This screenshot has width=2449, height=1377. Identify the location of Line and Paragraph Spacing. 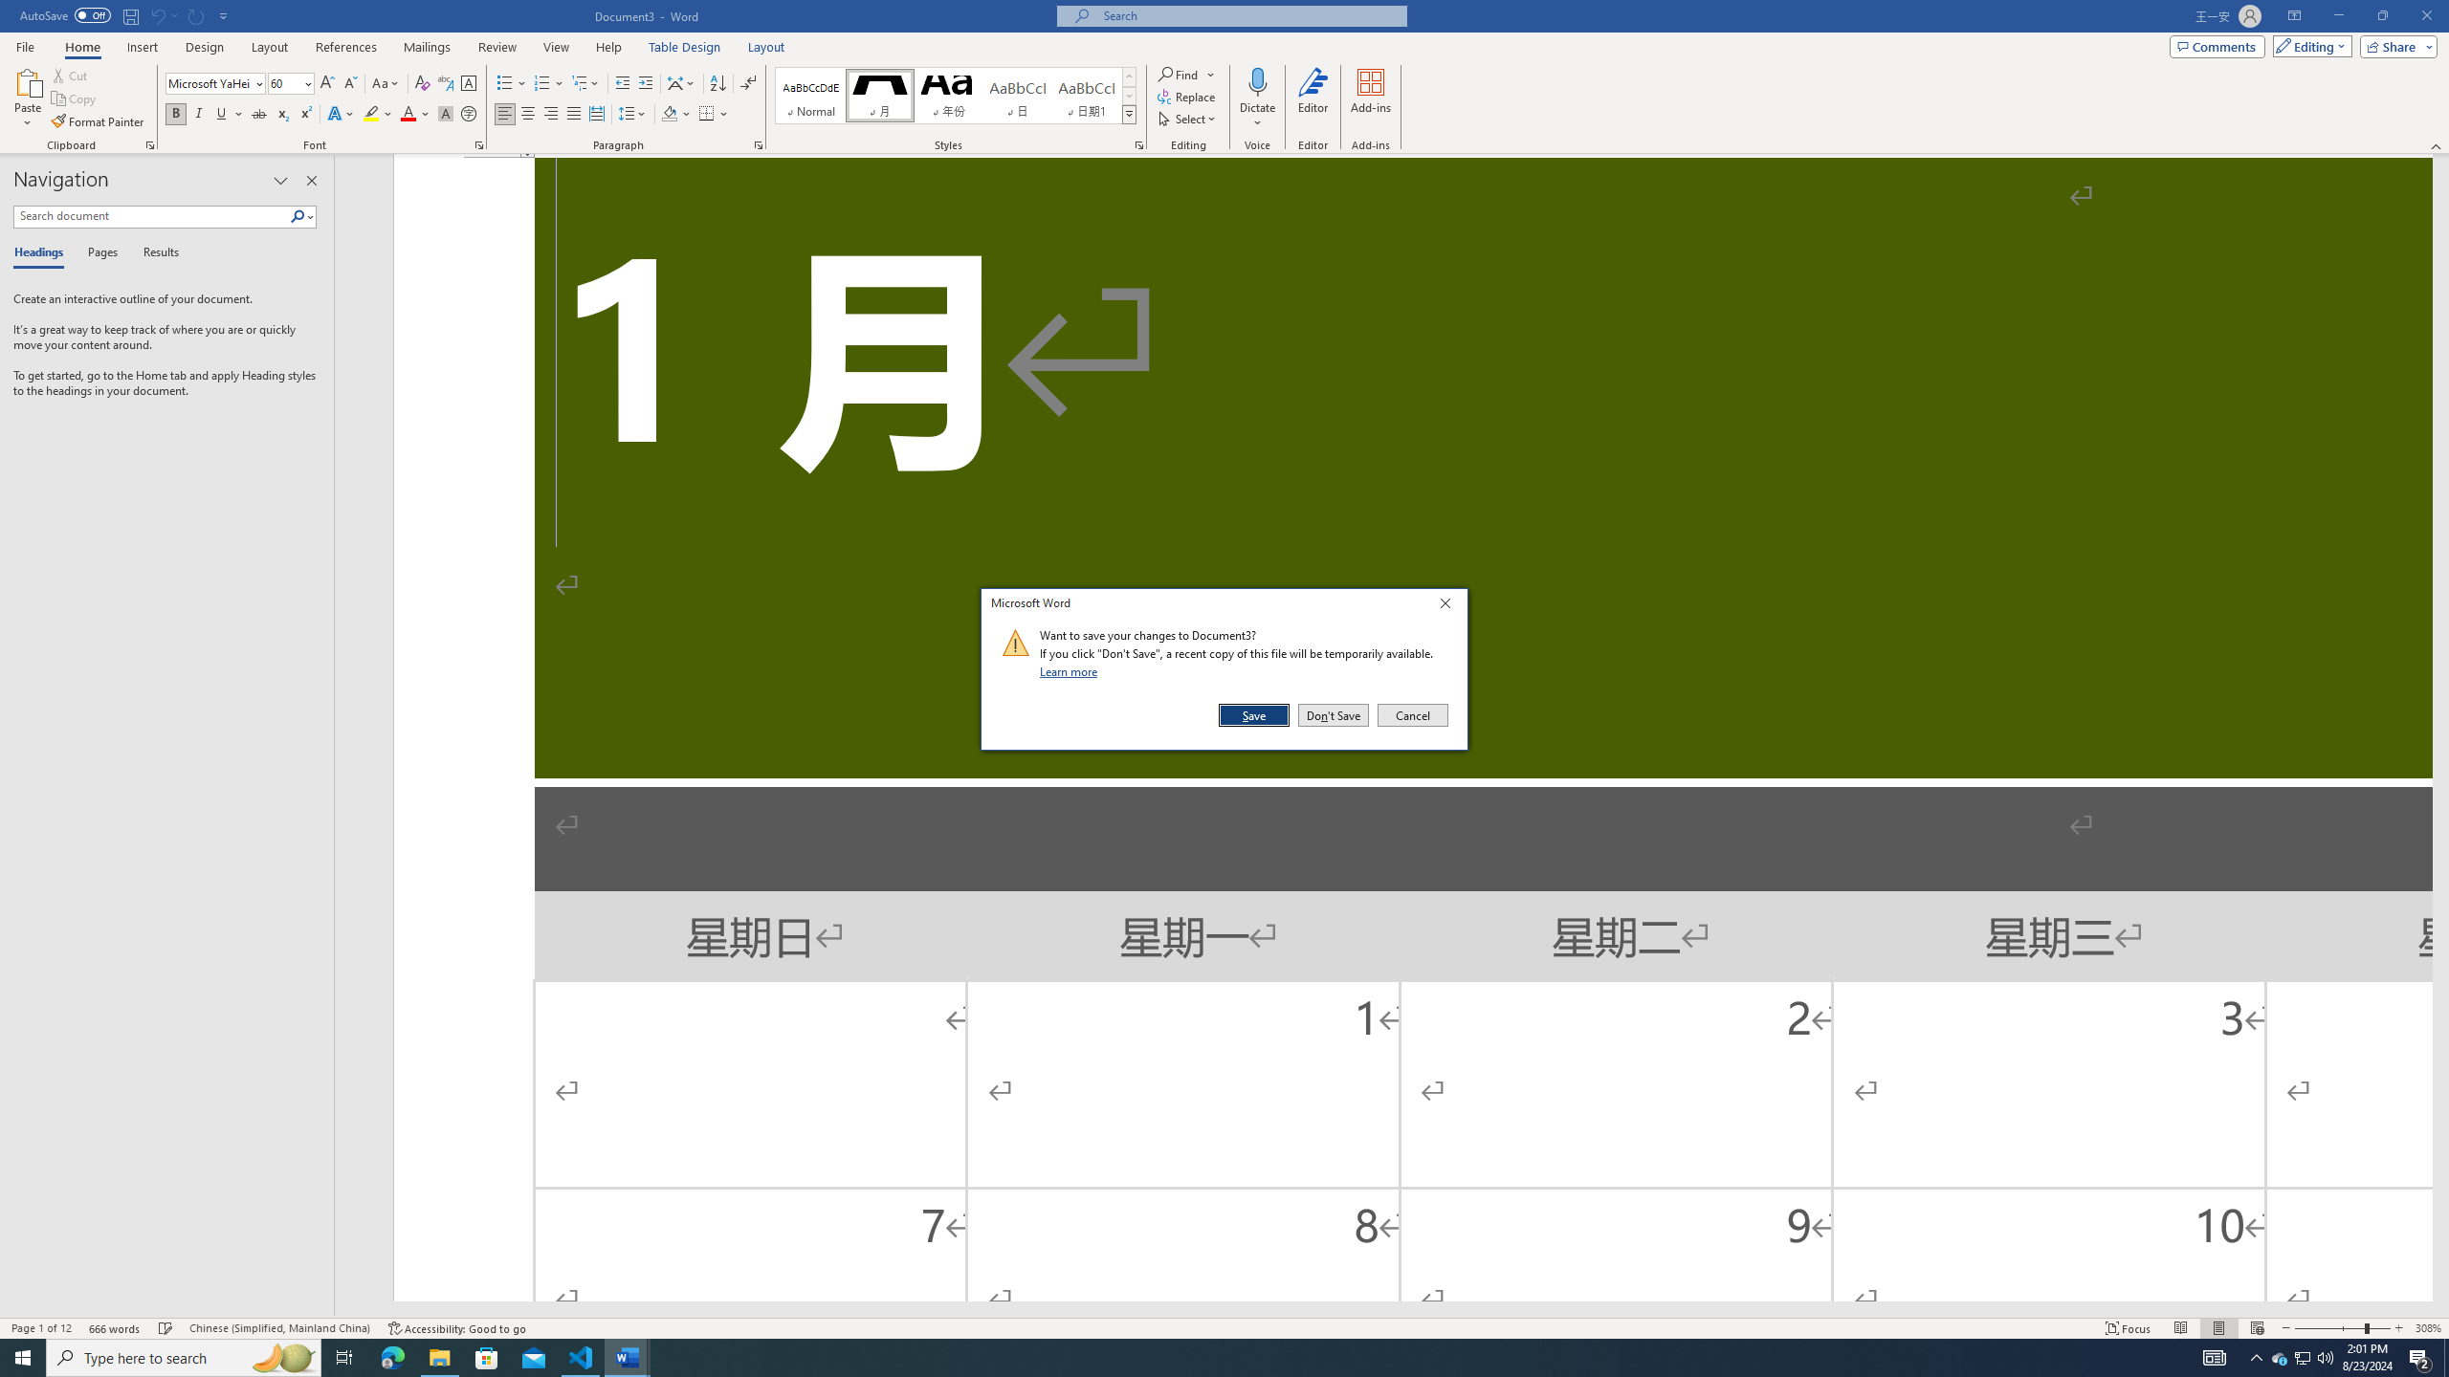
(633, 115).